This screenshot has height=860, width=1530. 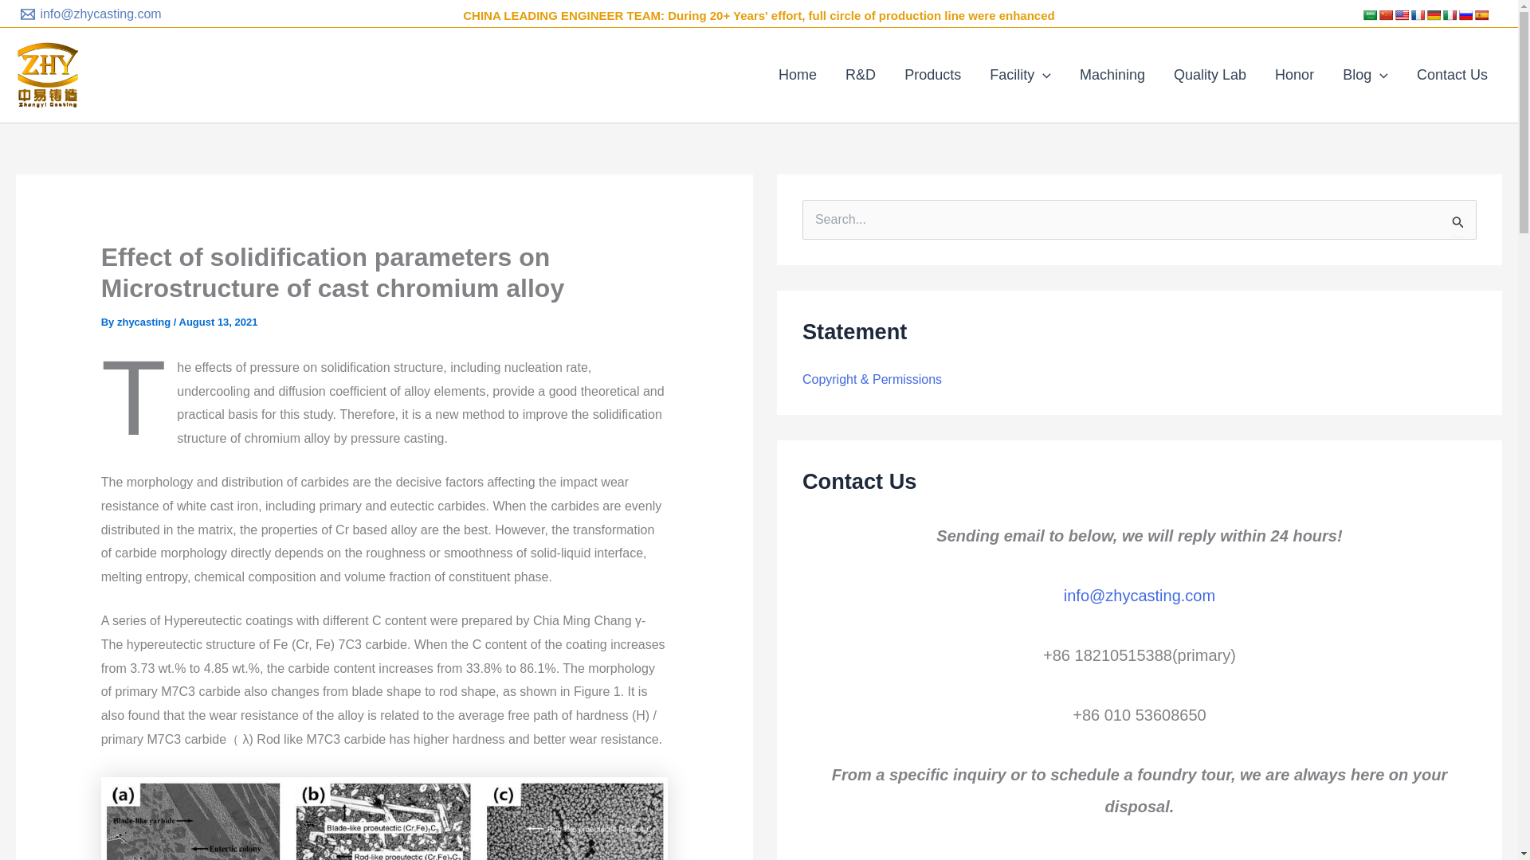 What do you see at coordinates (1449, 14) in the screenshot?
I see `Italian` at bounding box center [1449, 14].